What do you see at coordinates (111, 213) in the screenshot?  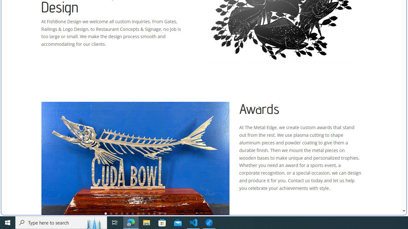 I see `2` at bounding box center [111, 213].